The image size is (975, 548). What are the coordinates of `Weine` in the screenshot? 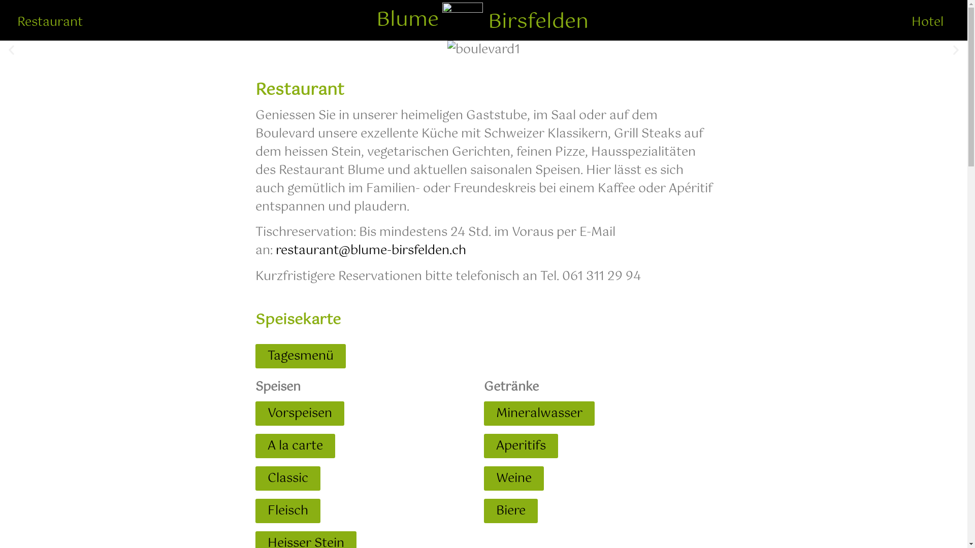 It's located at (513, 478).